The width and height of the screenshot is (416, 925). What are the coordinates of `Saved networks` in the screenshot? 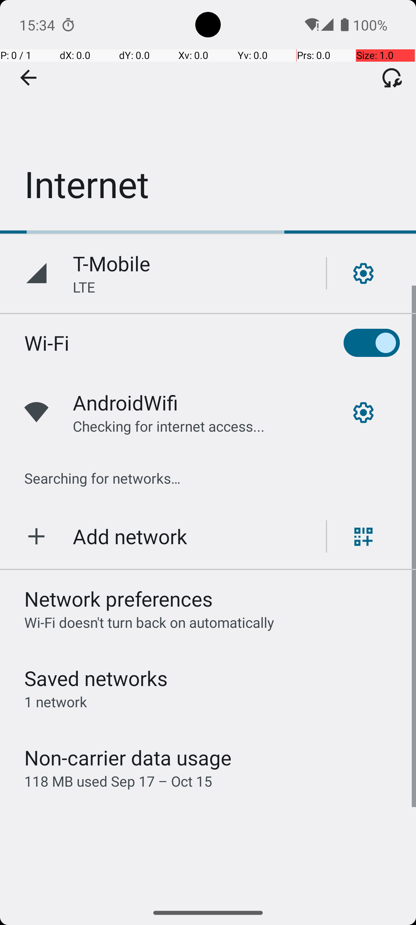 It's located at (96, 678).